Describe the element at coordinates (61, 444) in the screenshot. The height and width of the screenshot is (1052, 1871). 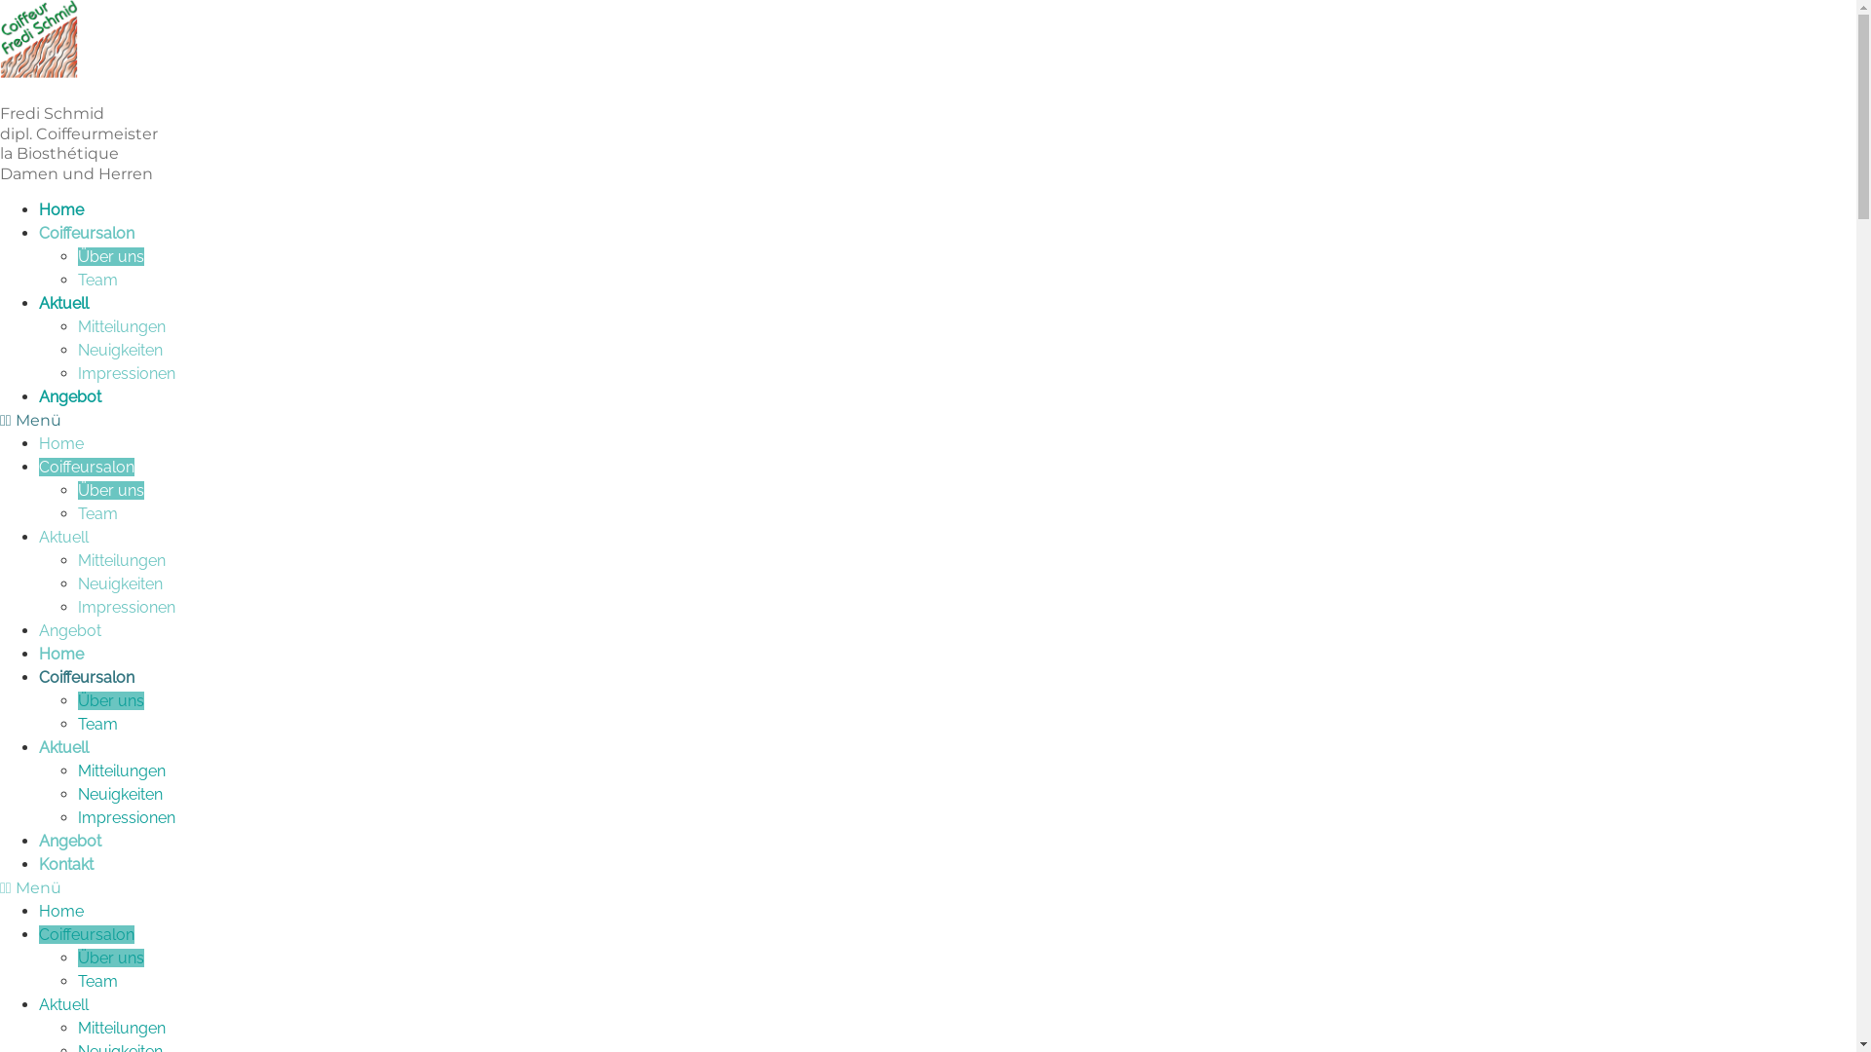
I see `Home` at that location.